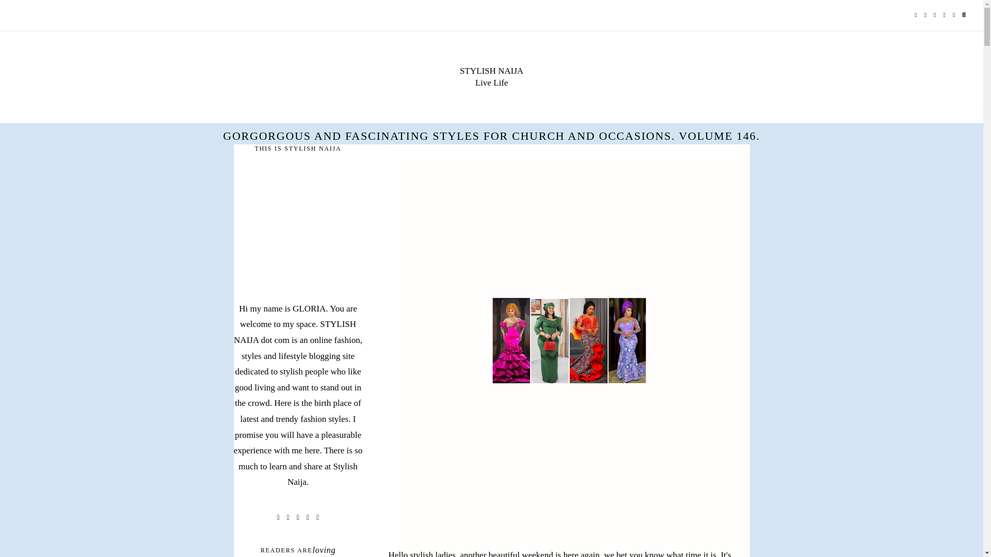 Image resolution: width=991 pixels, height=557 pixels. I want to click on STYLISH NAIJA, so click(491, 71).